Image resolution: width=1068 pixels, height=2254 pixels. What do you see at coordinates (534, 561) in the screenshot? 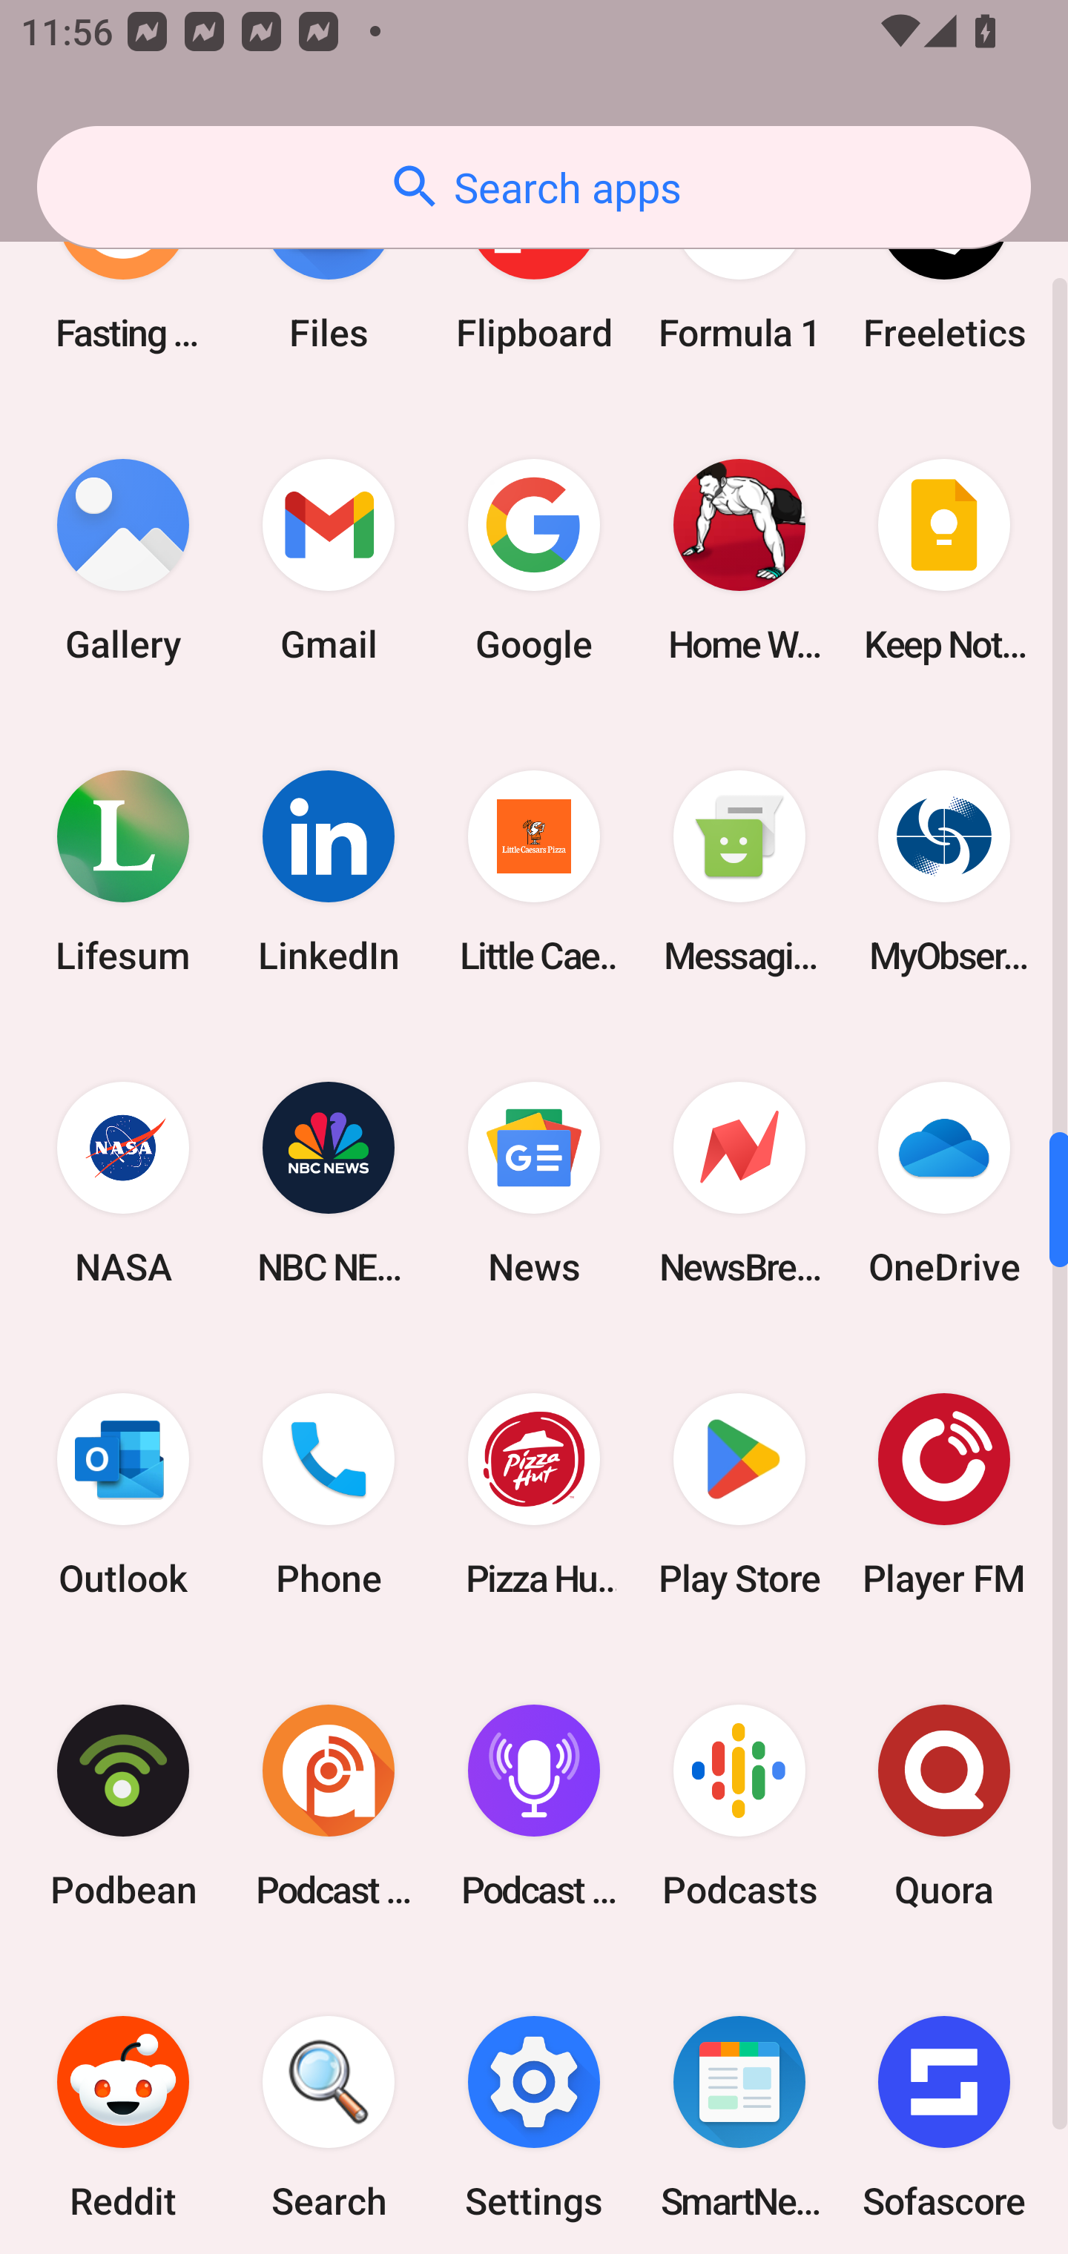
I see `Google` at bounding box center [534, 561].